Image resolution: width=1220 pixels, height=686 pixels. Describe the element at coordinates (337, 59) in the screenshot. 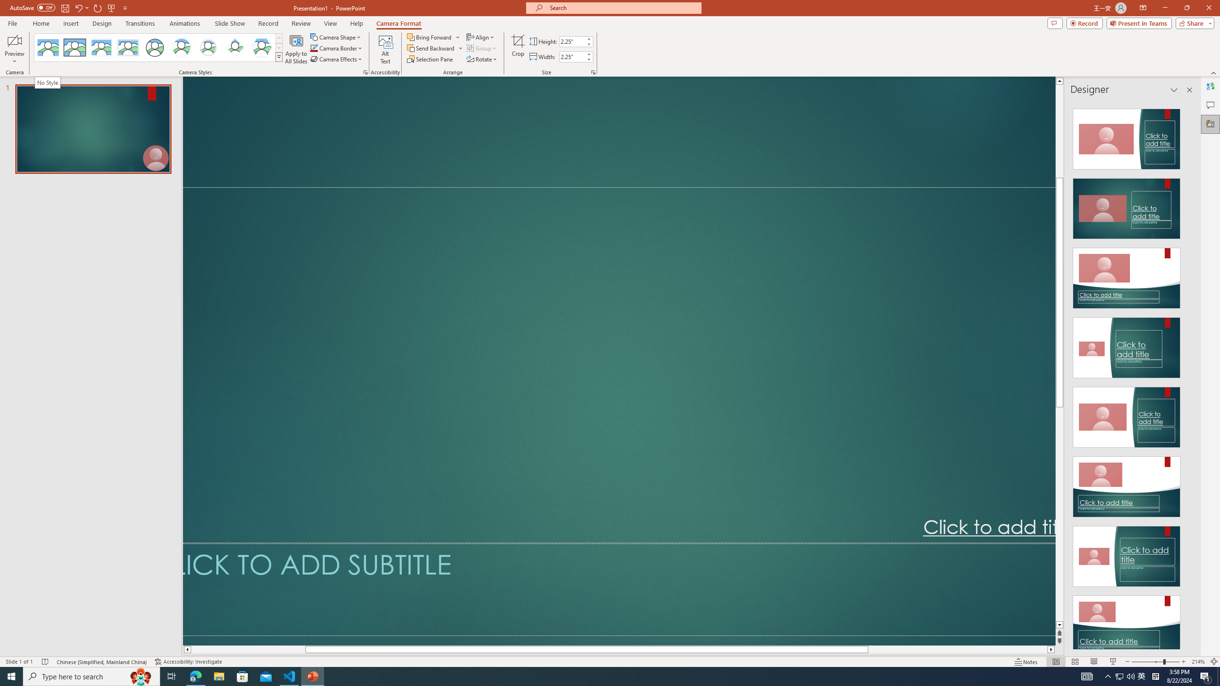

I see `Camera Effects` at that location.